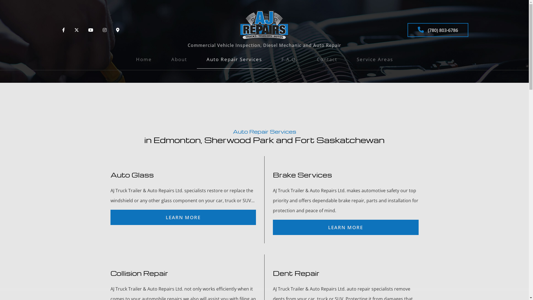 The width and height of the screenshot is (533, 300). I want to click on Contact, so click(327, 59).